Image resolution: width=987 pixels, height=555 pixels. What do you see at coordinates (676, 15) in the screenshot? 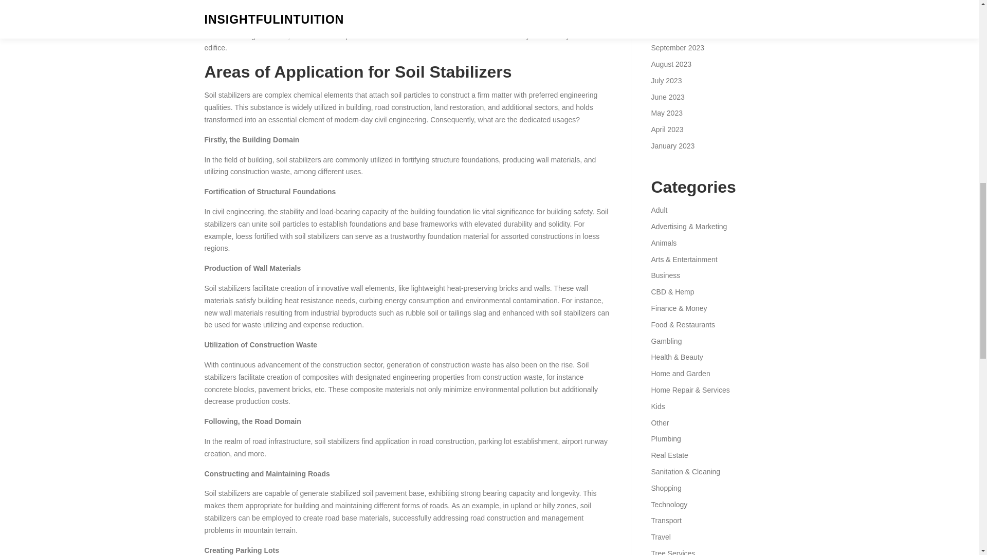
I see `November 2023` at bounding box center [676, 15].